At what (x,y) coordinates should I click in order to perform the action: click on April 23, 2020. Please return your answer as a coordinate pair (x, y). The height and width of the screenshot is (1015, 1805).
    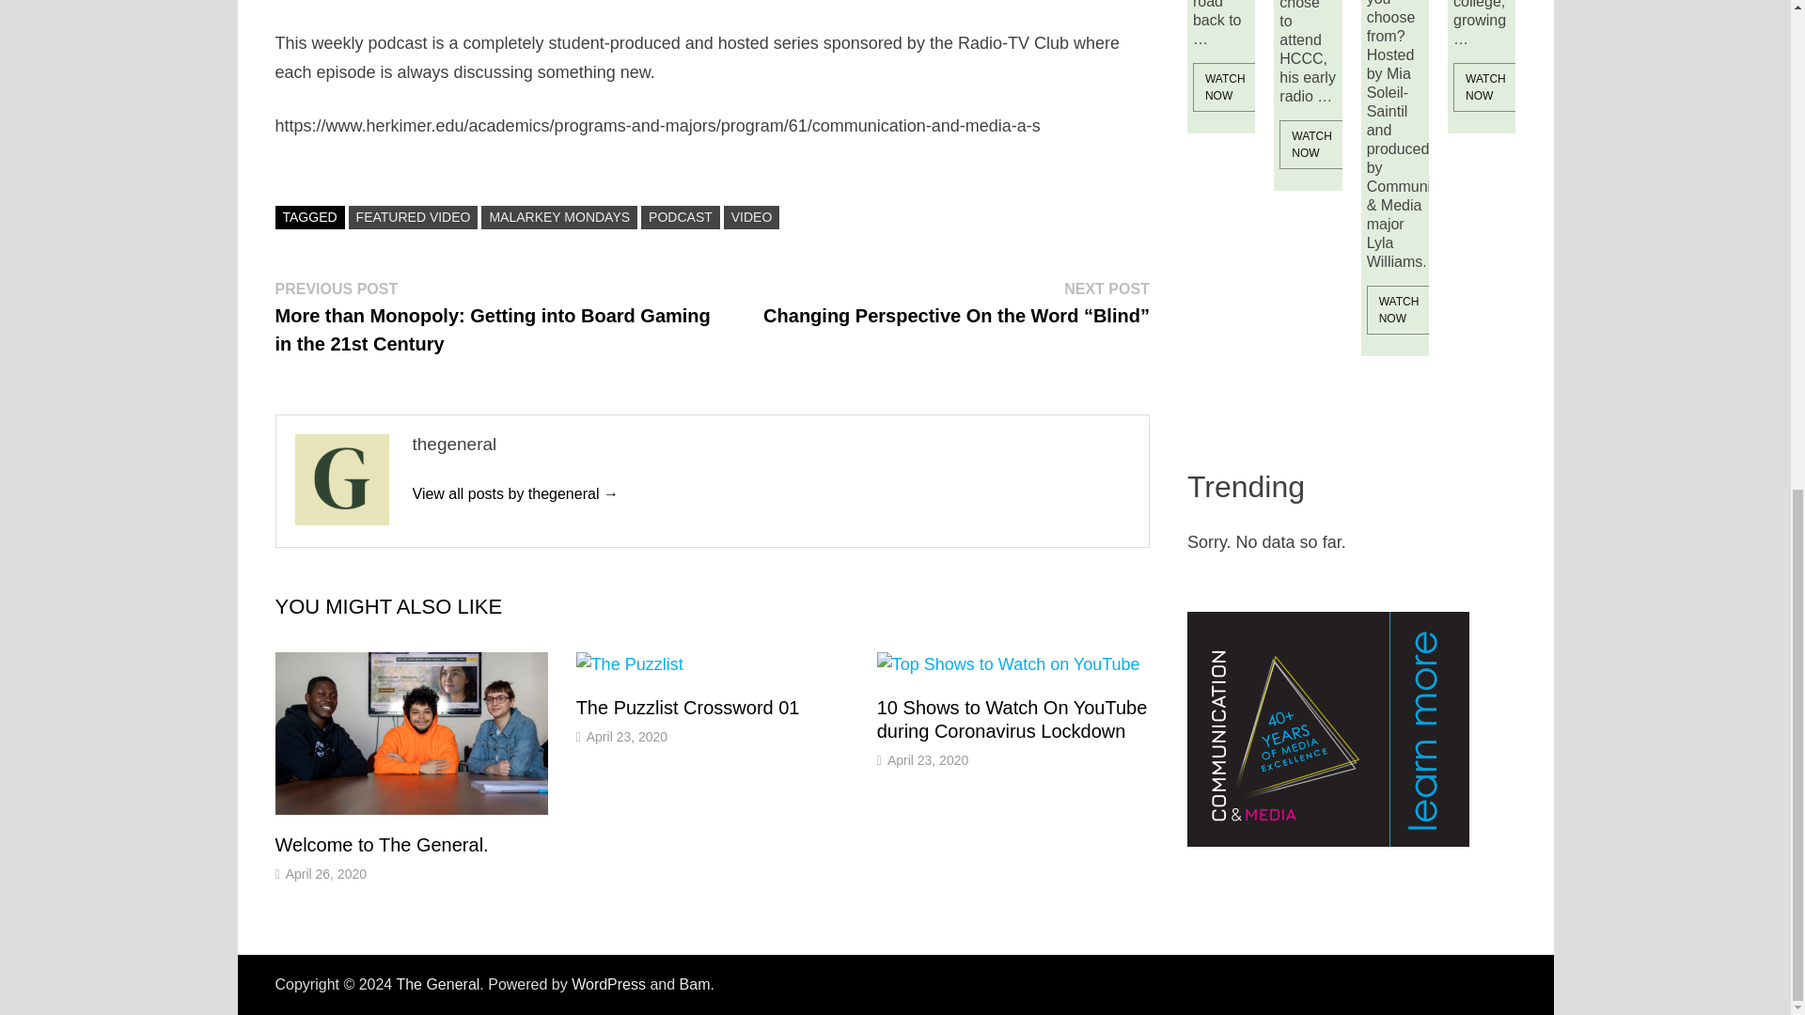
    Looking at the image, I should click on (627, 737).